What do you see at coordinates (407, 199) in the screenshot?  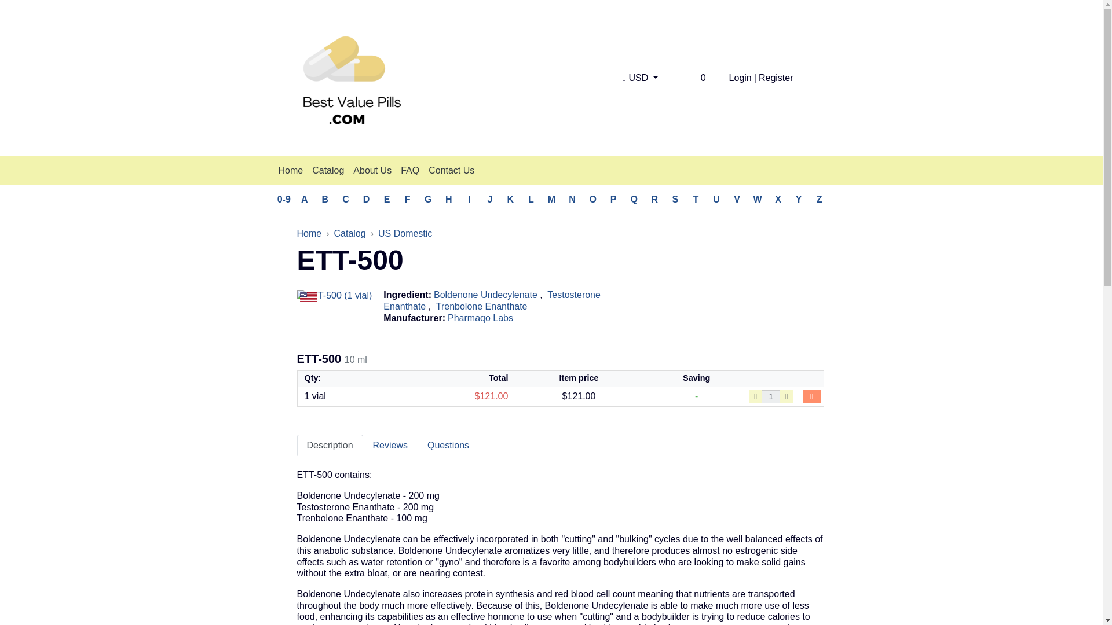 I see `Products 42` at bounding box center [407, 199].